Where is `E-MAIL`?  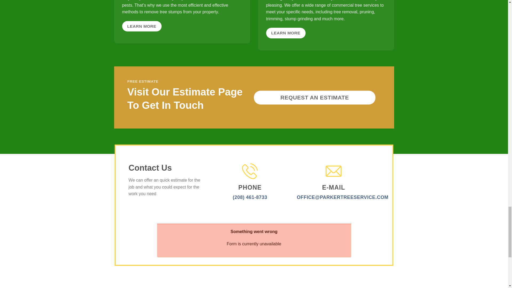 E-MAIL is located at coordinates (334, 192).